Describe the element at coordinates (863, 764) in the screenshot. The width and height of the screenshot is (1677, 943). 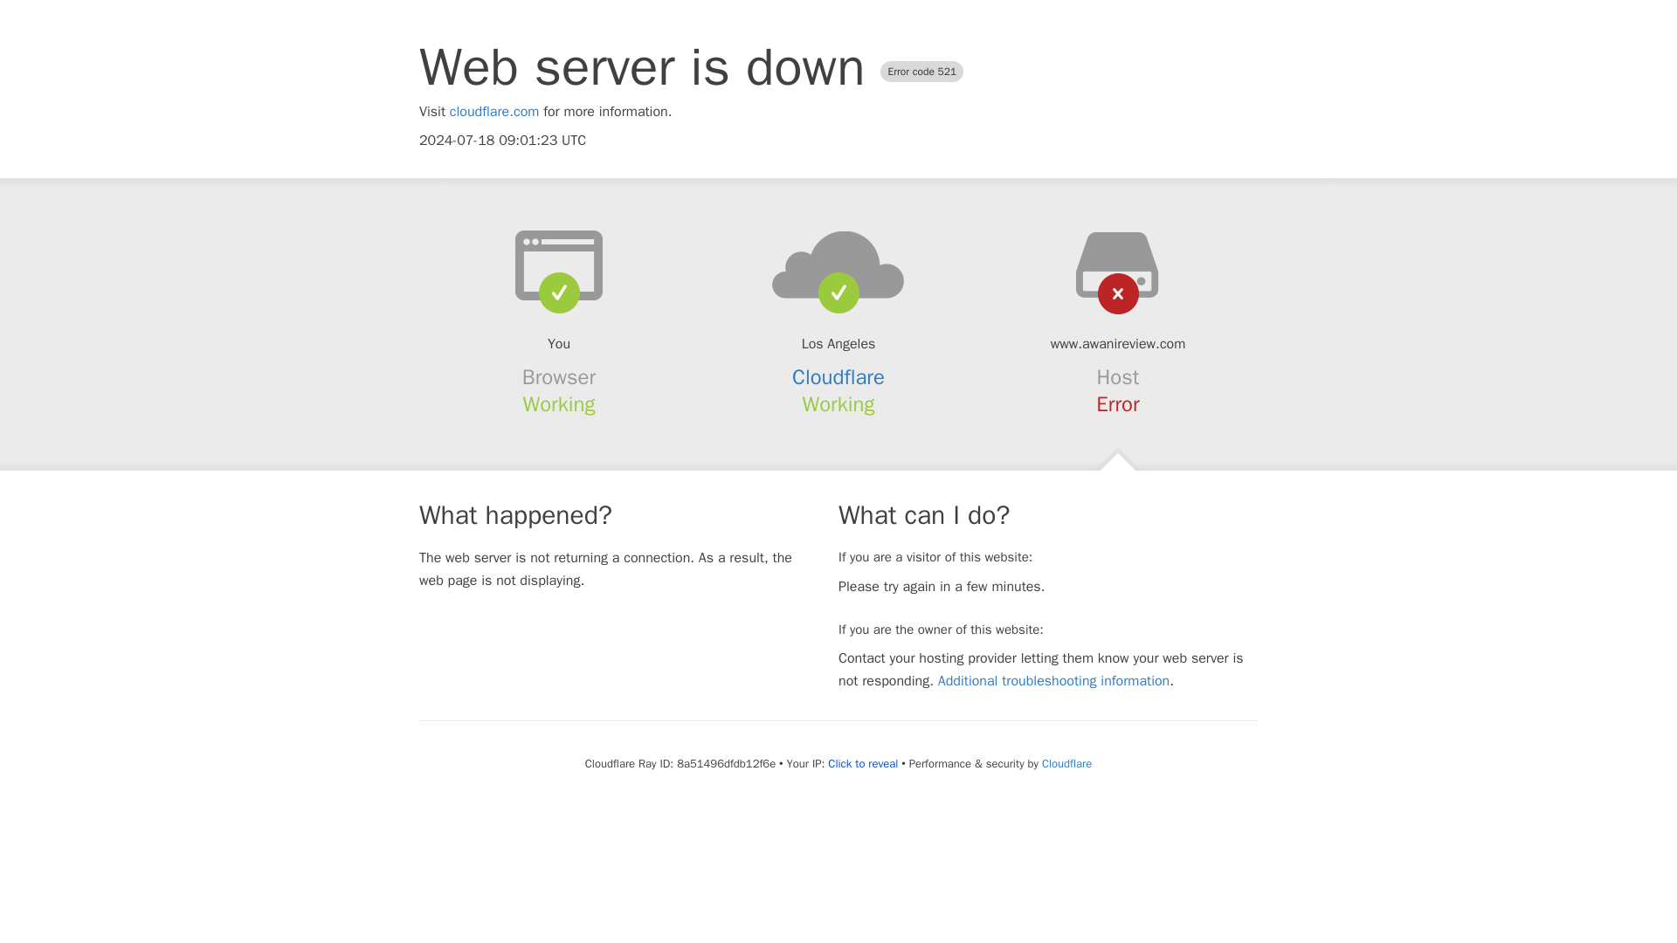
I see `Click to reveal` at that location.